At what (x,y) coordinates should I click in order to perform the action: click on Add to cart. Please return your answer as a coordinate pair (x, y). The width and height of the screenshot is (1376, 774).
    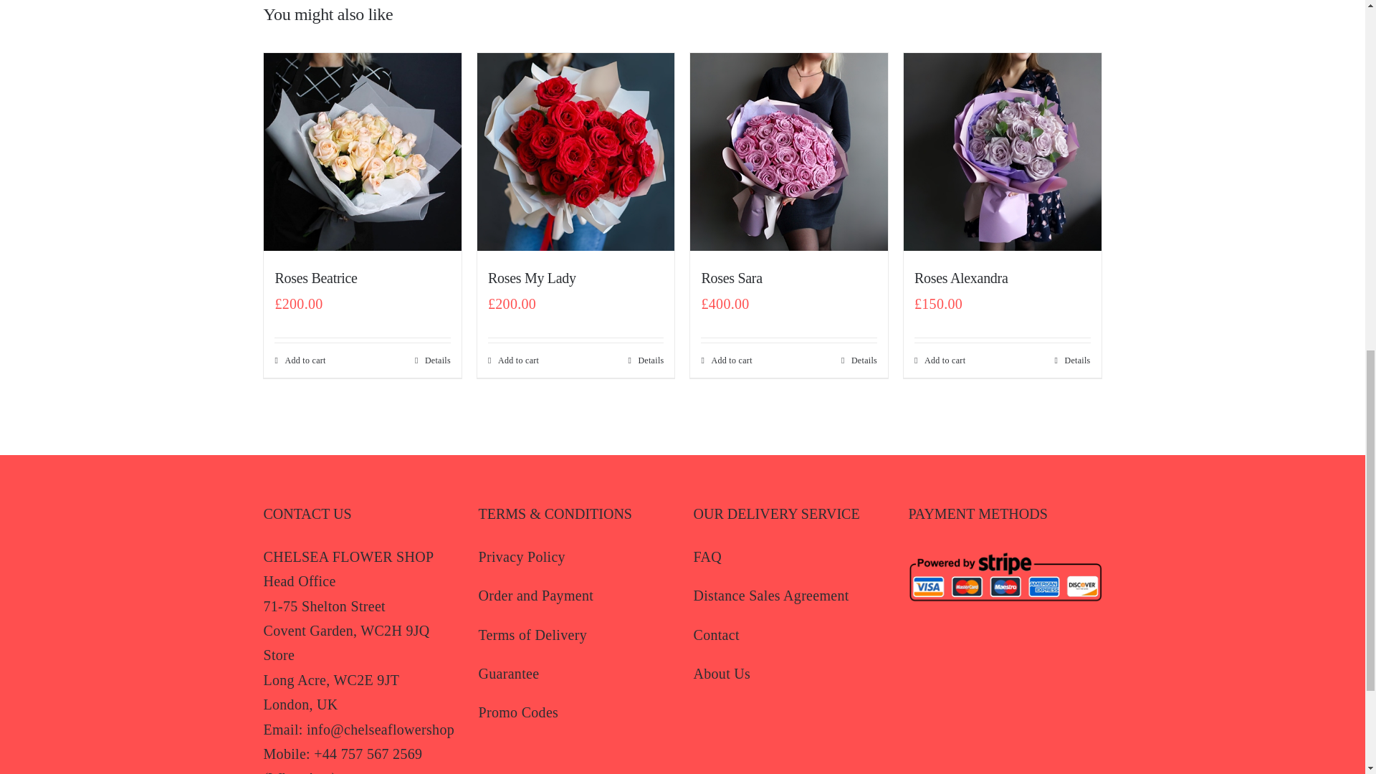
    Looking at the image, I should click on (725, 360).